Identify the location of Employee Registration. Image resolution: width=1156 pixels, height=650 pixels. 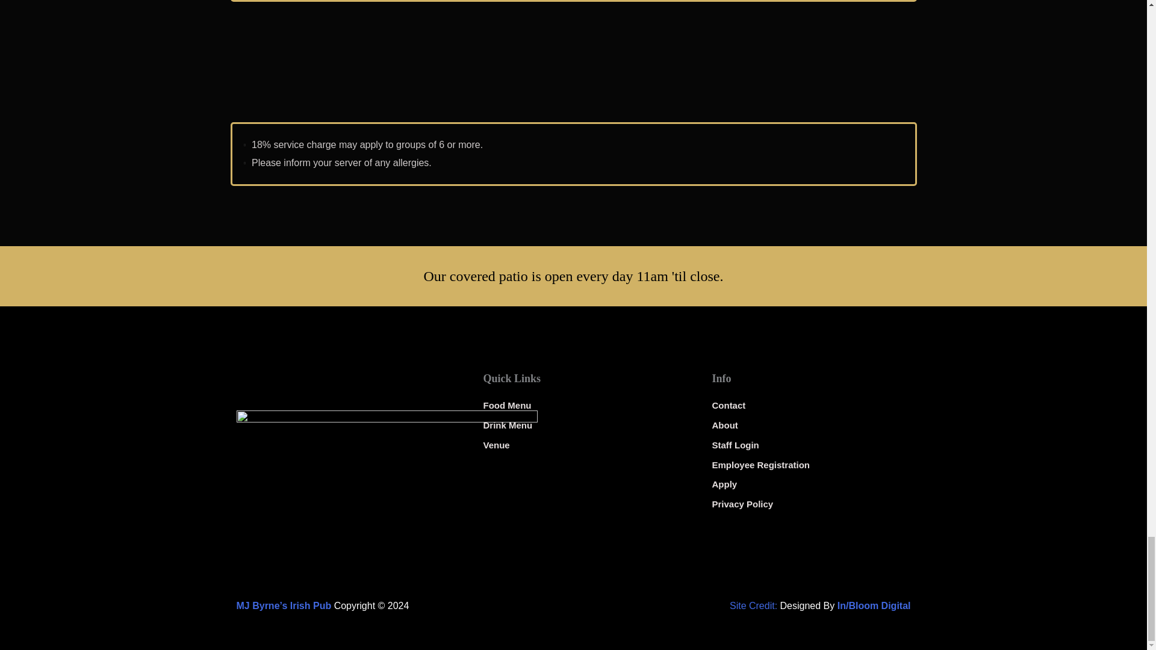
(808, 465).